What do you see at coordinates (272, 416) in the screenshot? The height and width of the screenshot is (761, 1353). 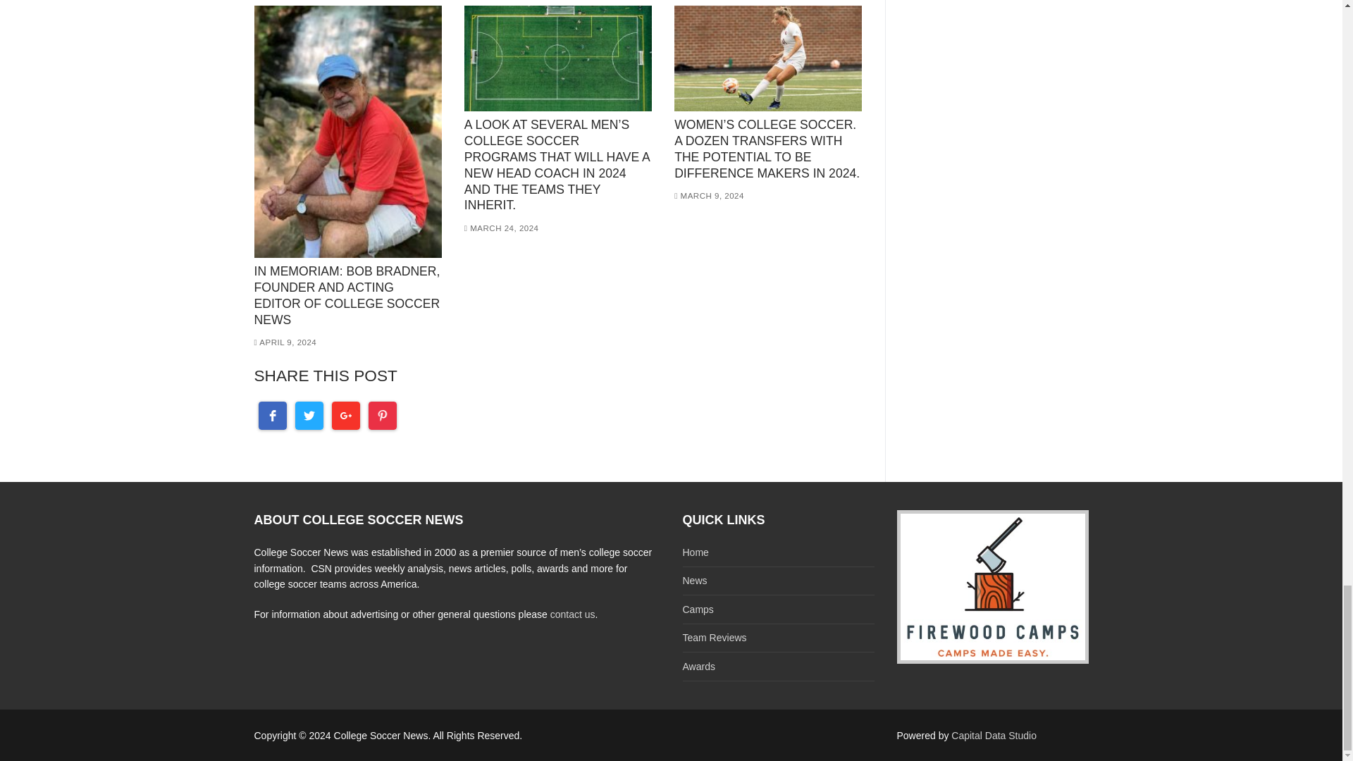 I see `Facebook` at bounding box center [272, 416].